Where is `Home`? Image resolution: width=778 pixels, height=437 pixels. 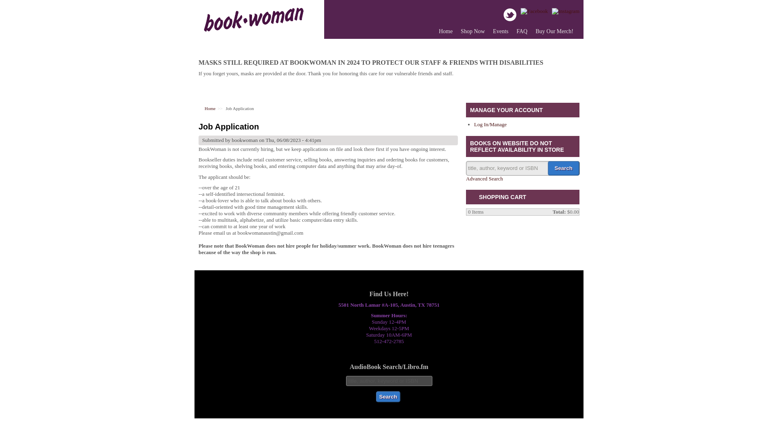
Home is located at coordinates (253, 33).